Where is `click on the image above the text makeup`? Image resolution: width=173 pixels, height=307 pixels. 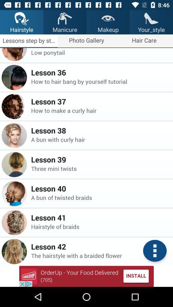 click on the image above the text makeup is located at coordinates (108, 18).